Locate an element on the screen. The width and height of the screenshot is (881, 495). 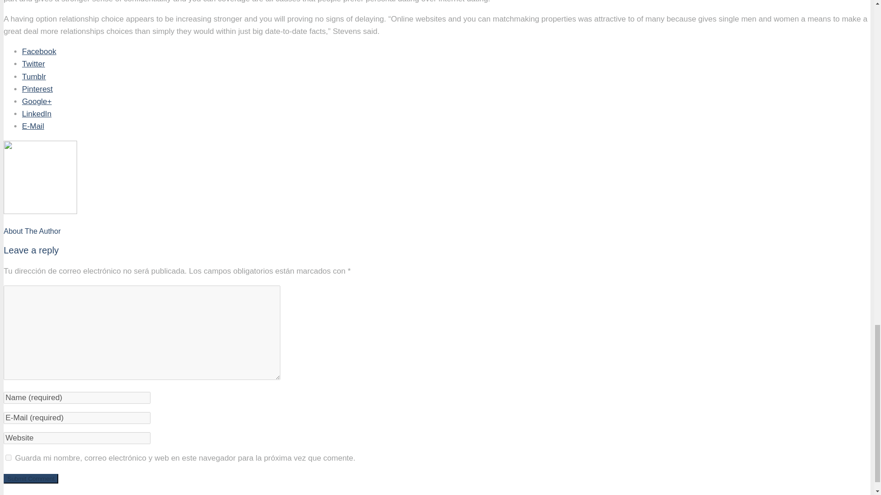
Share via E-Mail is located at coordinates (33, 126).